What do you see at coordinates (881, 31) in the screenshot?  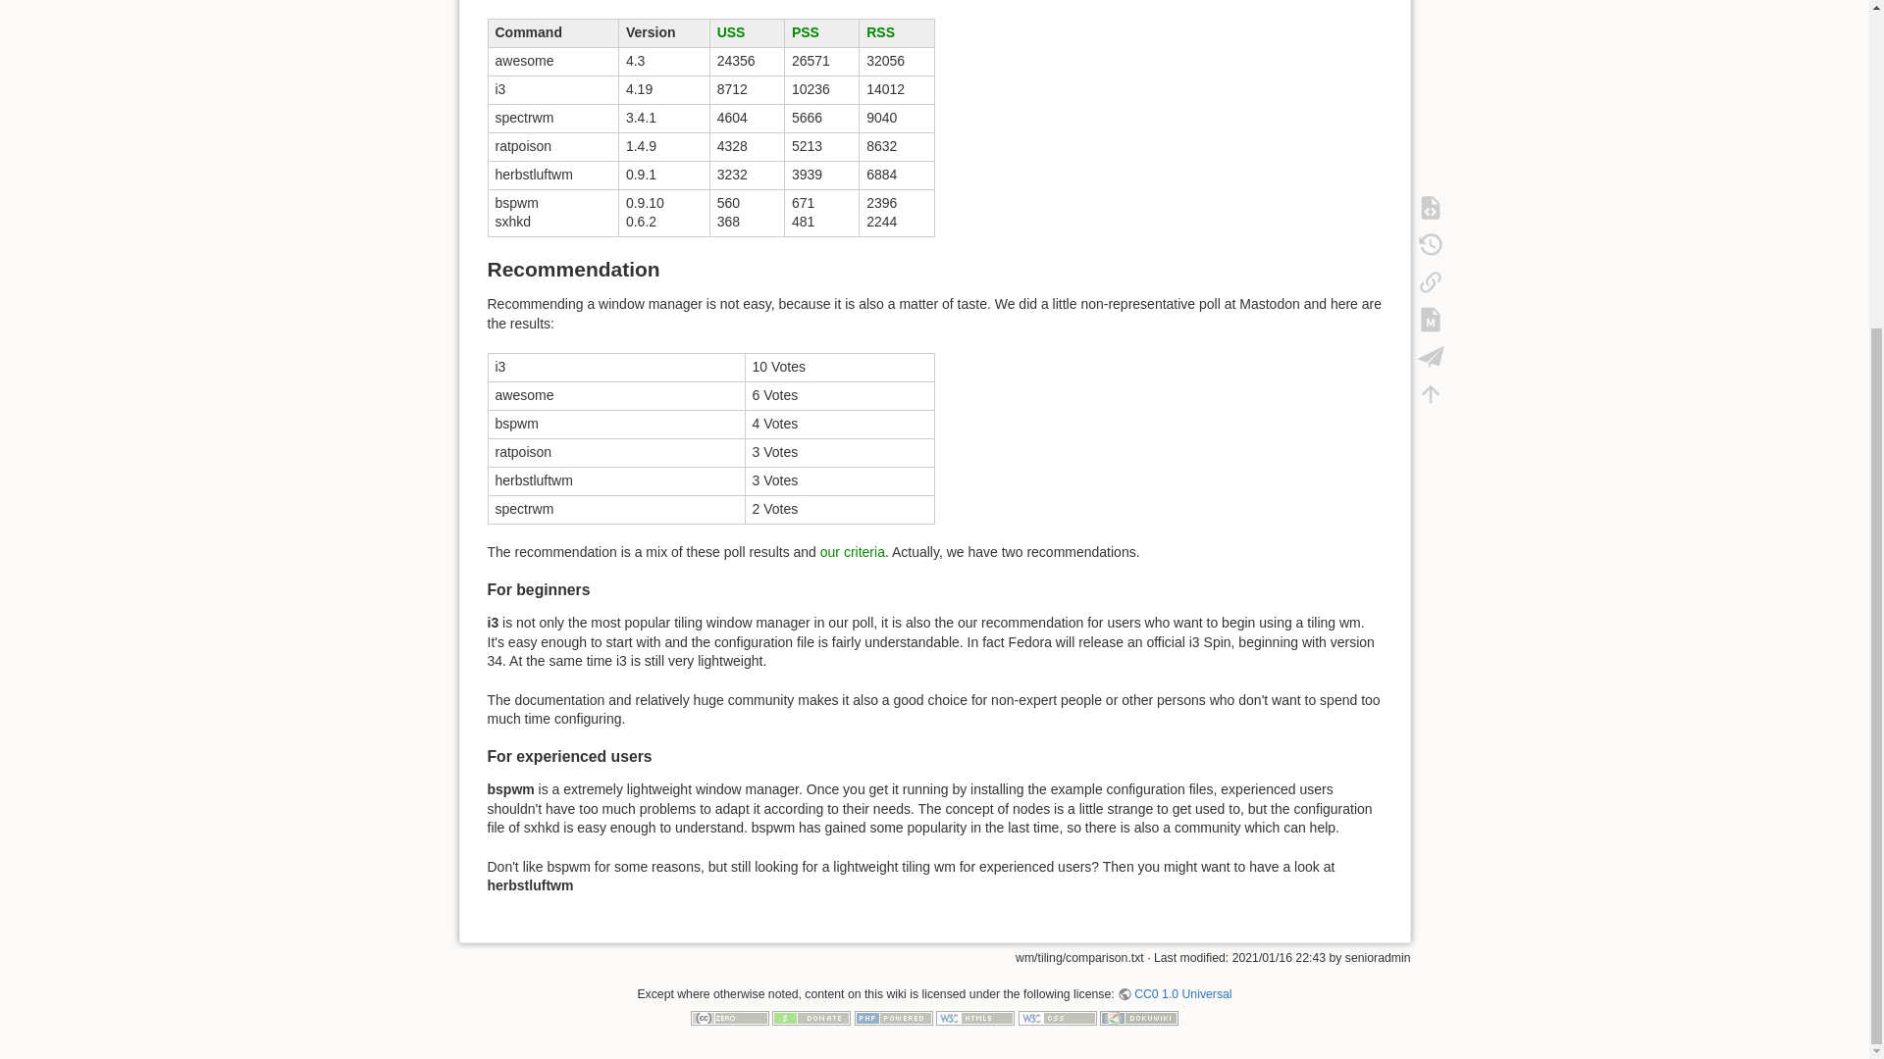 I see `RSS` at bounding box center [881, 31].